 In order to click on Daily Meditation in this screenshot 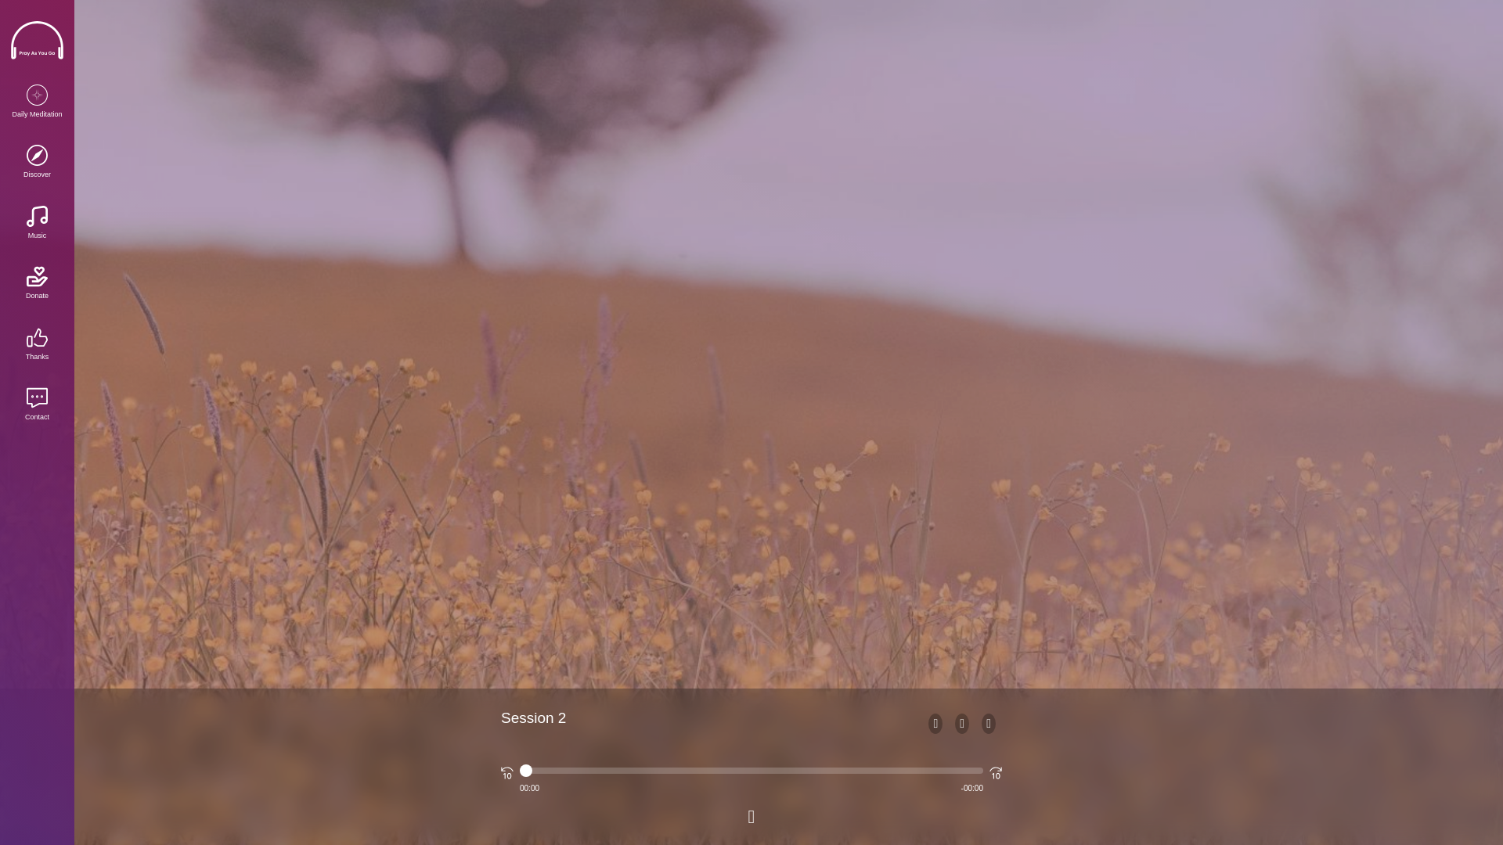, I will do `click(37, 102)`.